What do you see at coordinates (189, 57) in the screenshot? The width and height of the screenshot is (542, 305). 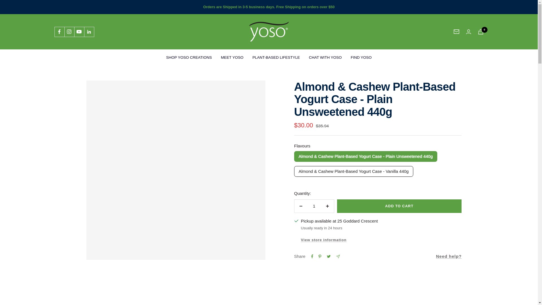 I see `SHOP YOSO CREATIONS` at bounding box center [189, 57].